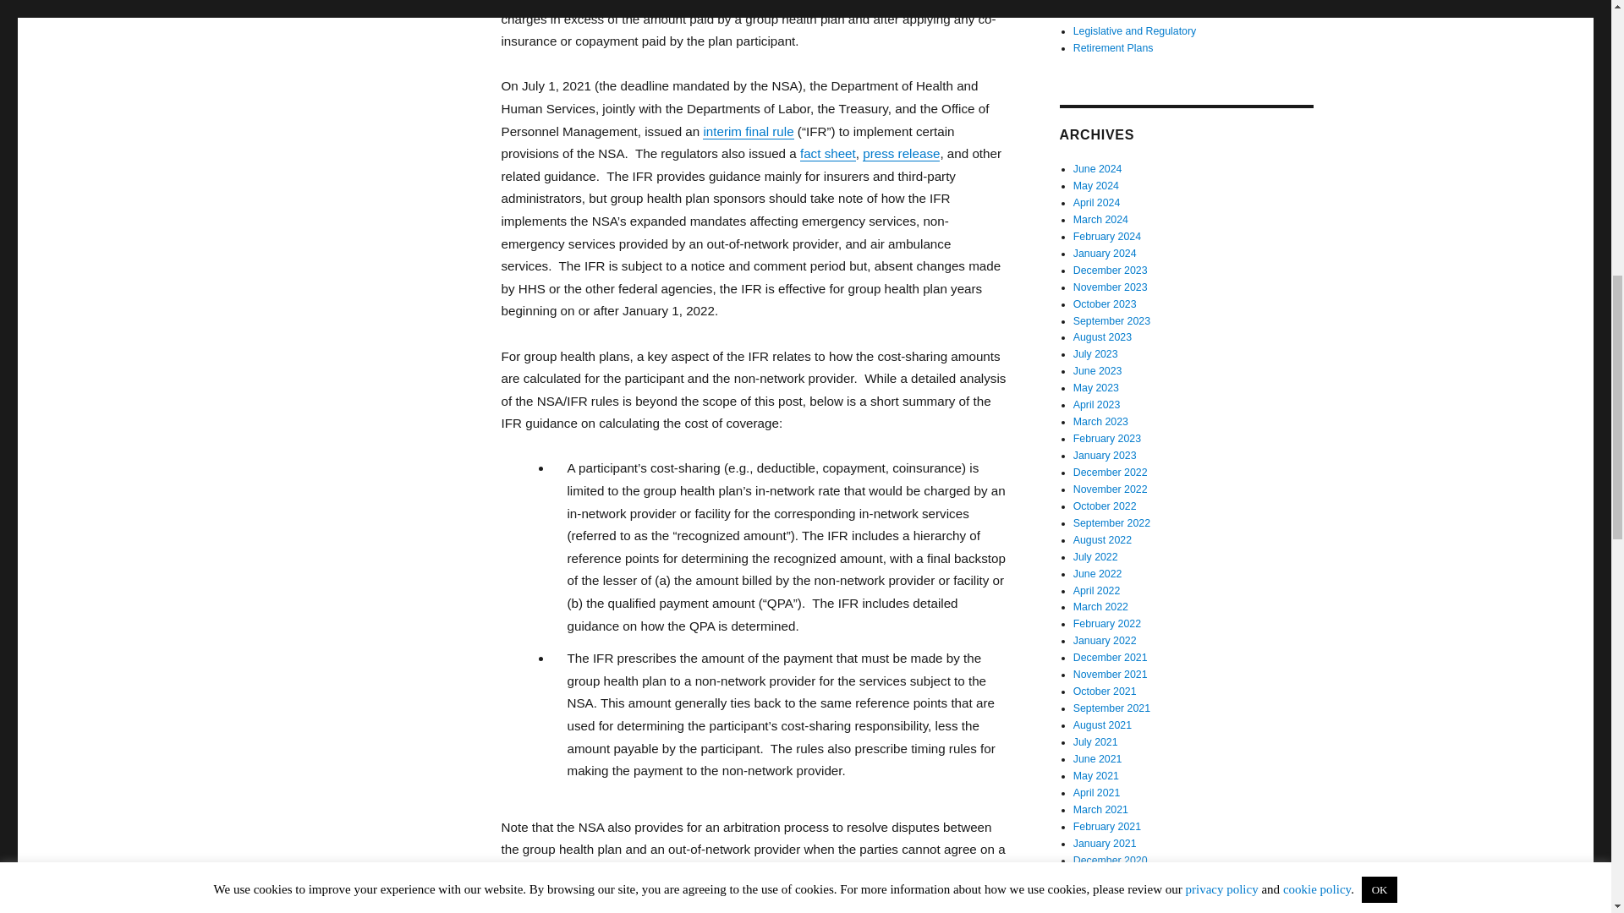 The width and height of the screenshot is (1624, 913). Describe the element at coordinates (1133, 14) in the screenshot. I see `Health and Welfare Plans` at that location.